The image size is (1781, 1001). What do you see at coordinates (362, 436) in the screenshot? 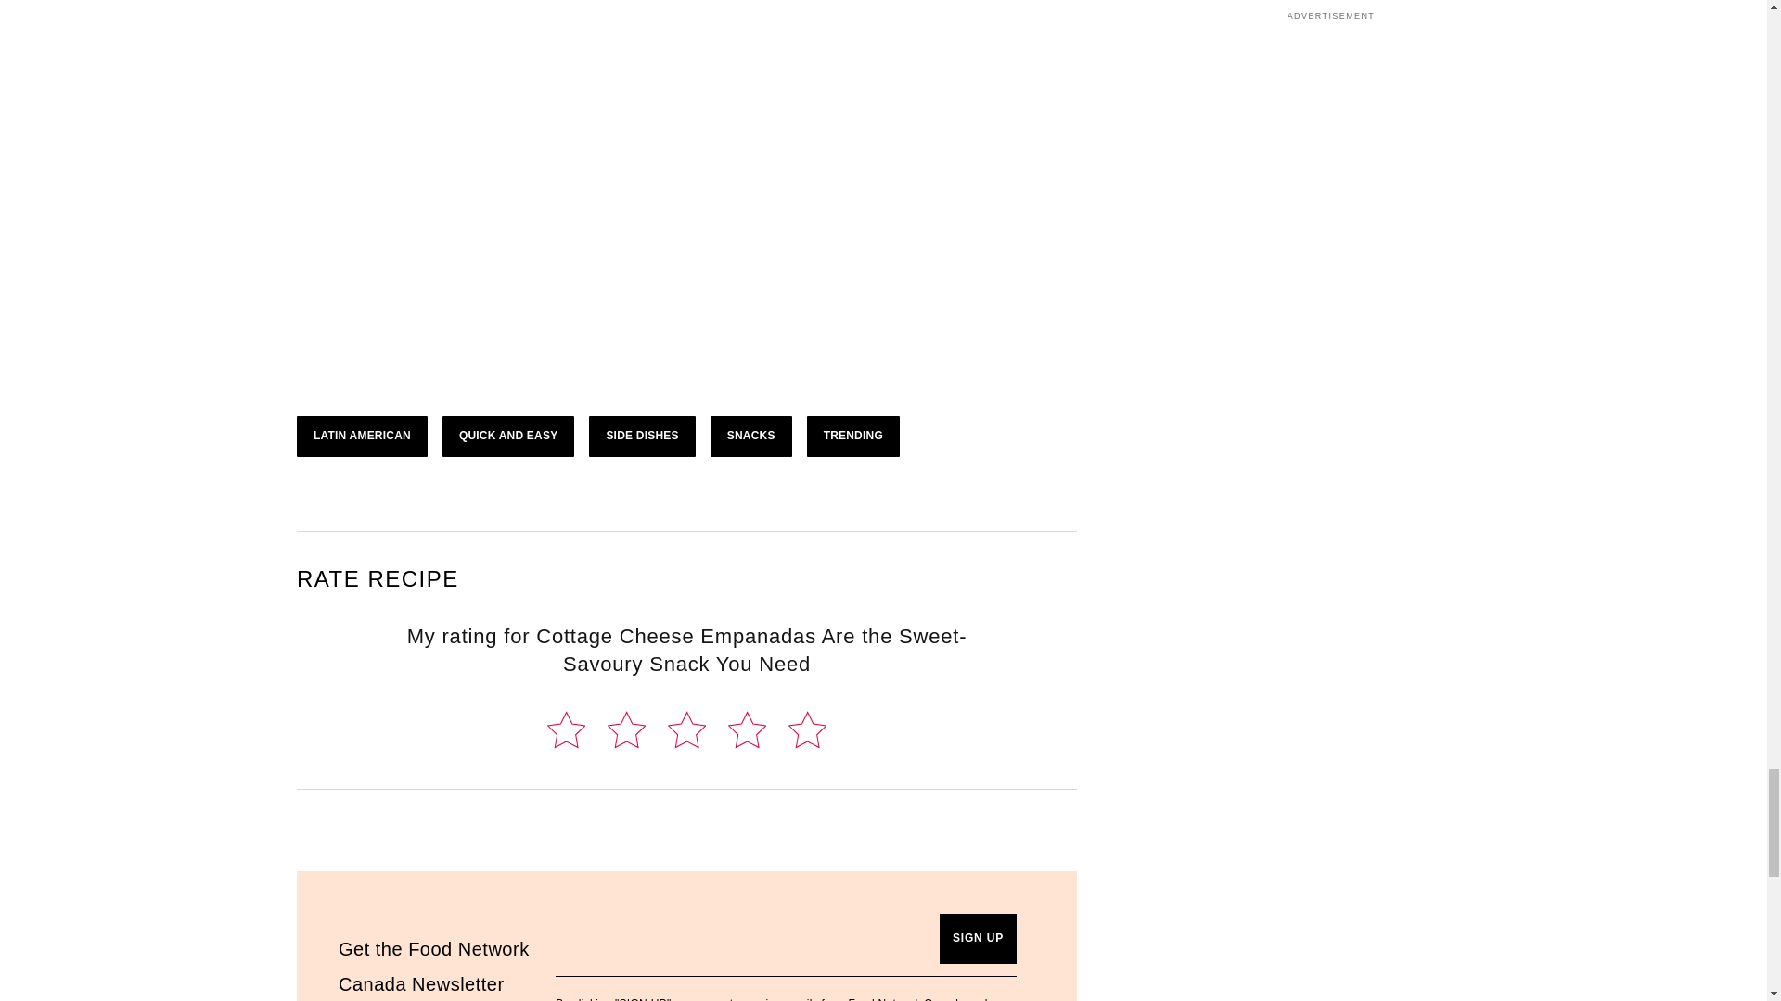
I see `LATIN AMERICAN` at bounding box center [362, 436].